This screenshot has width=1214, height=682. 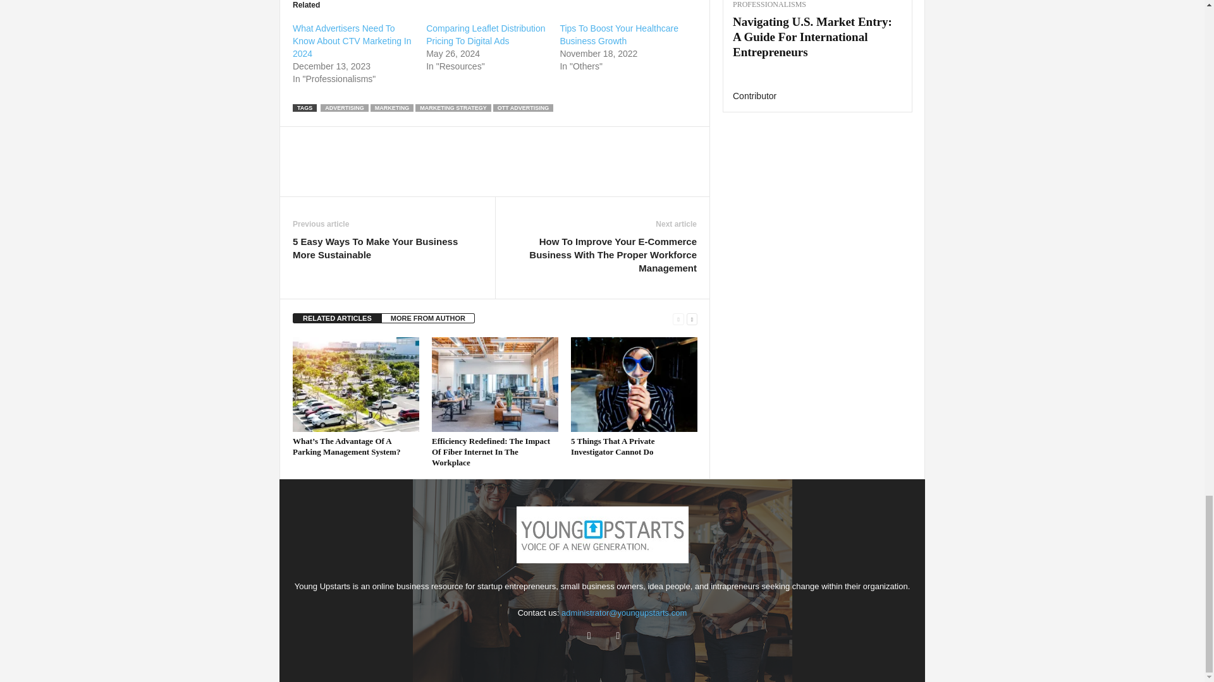 What do you see at coordinates (352, 40) in the screenshot?
I see `What Advertisers Need To Know About CTV Marketing In 2024` at bounding box center [352, 40].